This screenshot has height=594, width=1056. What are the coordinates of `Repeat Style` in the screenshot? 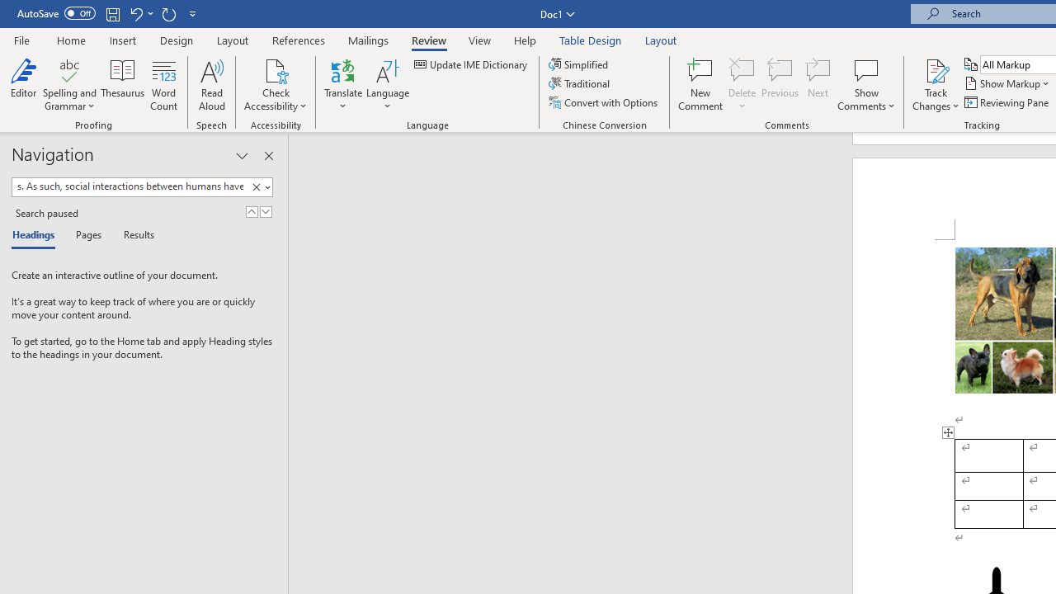 It's located at (168, 13).